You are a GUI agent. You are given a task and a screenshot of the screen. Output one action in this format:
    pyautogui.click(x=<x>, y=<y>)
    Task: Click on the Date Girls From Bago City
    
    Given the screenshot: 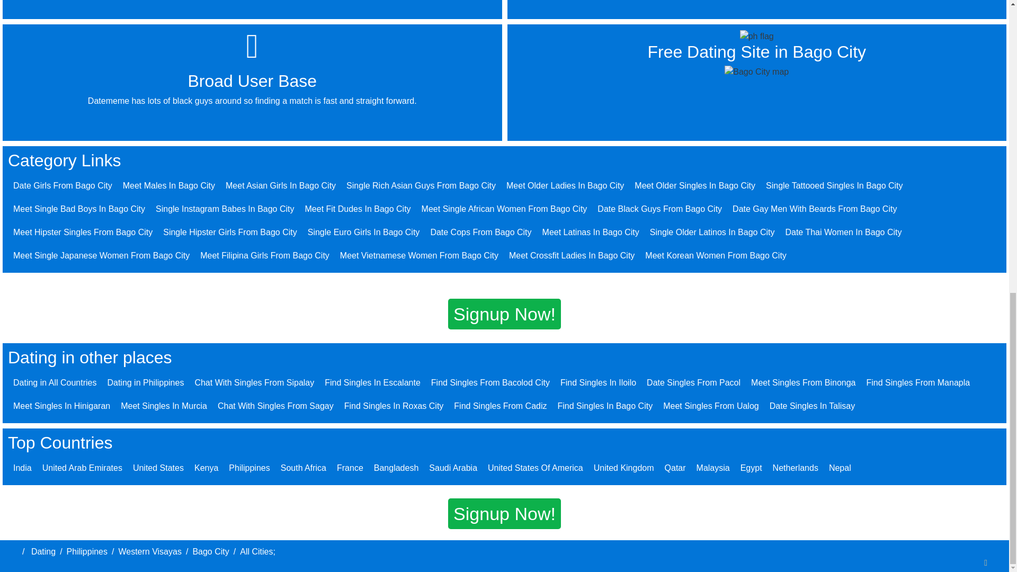 What is the action you would take?
    pyautogui.click(x=63, y=185)
    